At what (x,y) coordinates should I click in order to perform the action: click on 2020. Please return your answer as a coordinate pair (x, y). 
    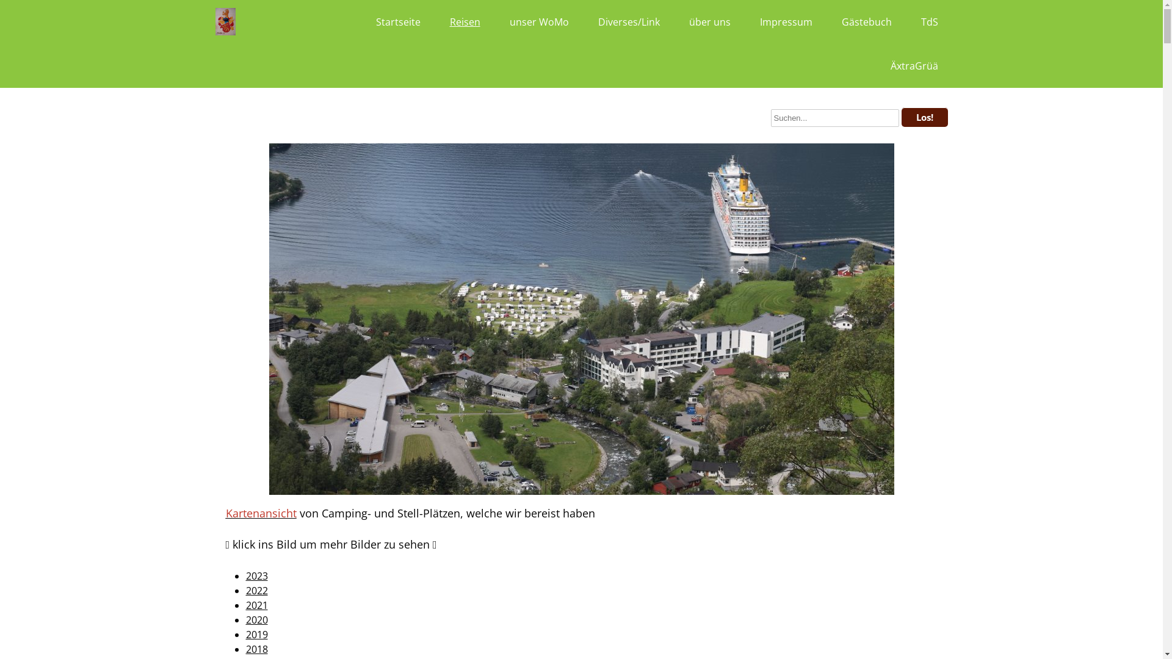
    Looking at the image, I should click on (256, 620).